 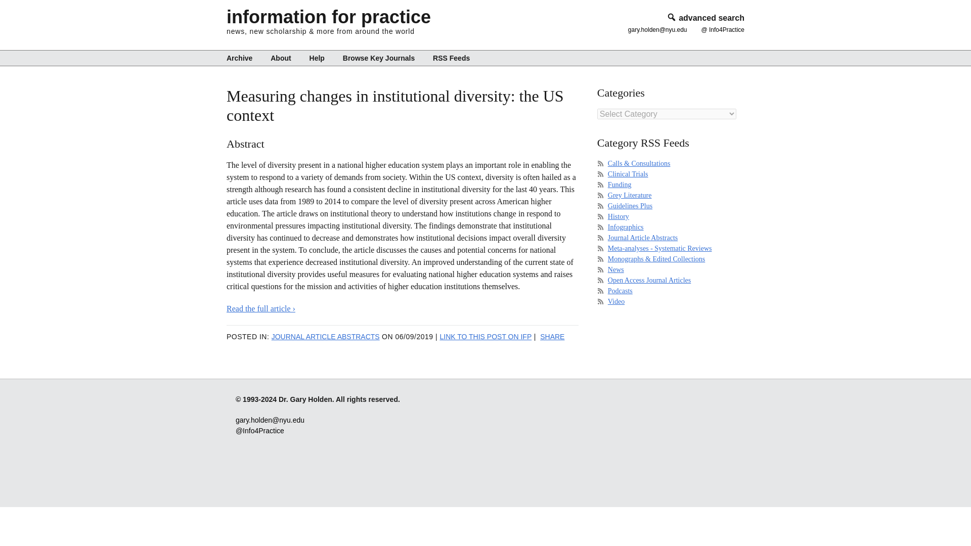 What do you see at coordinates (485, 336) in the screenshot?
I see `LINK TO THIS POST ON IFP` at bounding box center [485, 336].